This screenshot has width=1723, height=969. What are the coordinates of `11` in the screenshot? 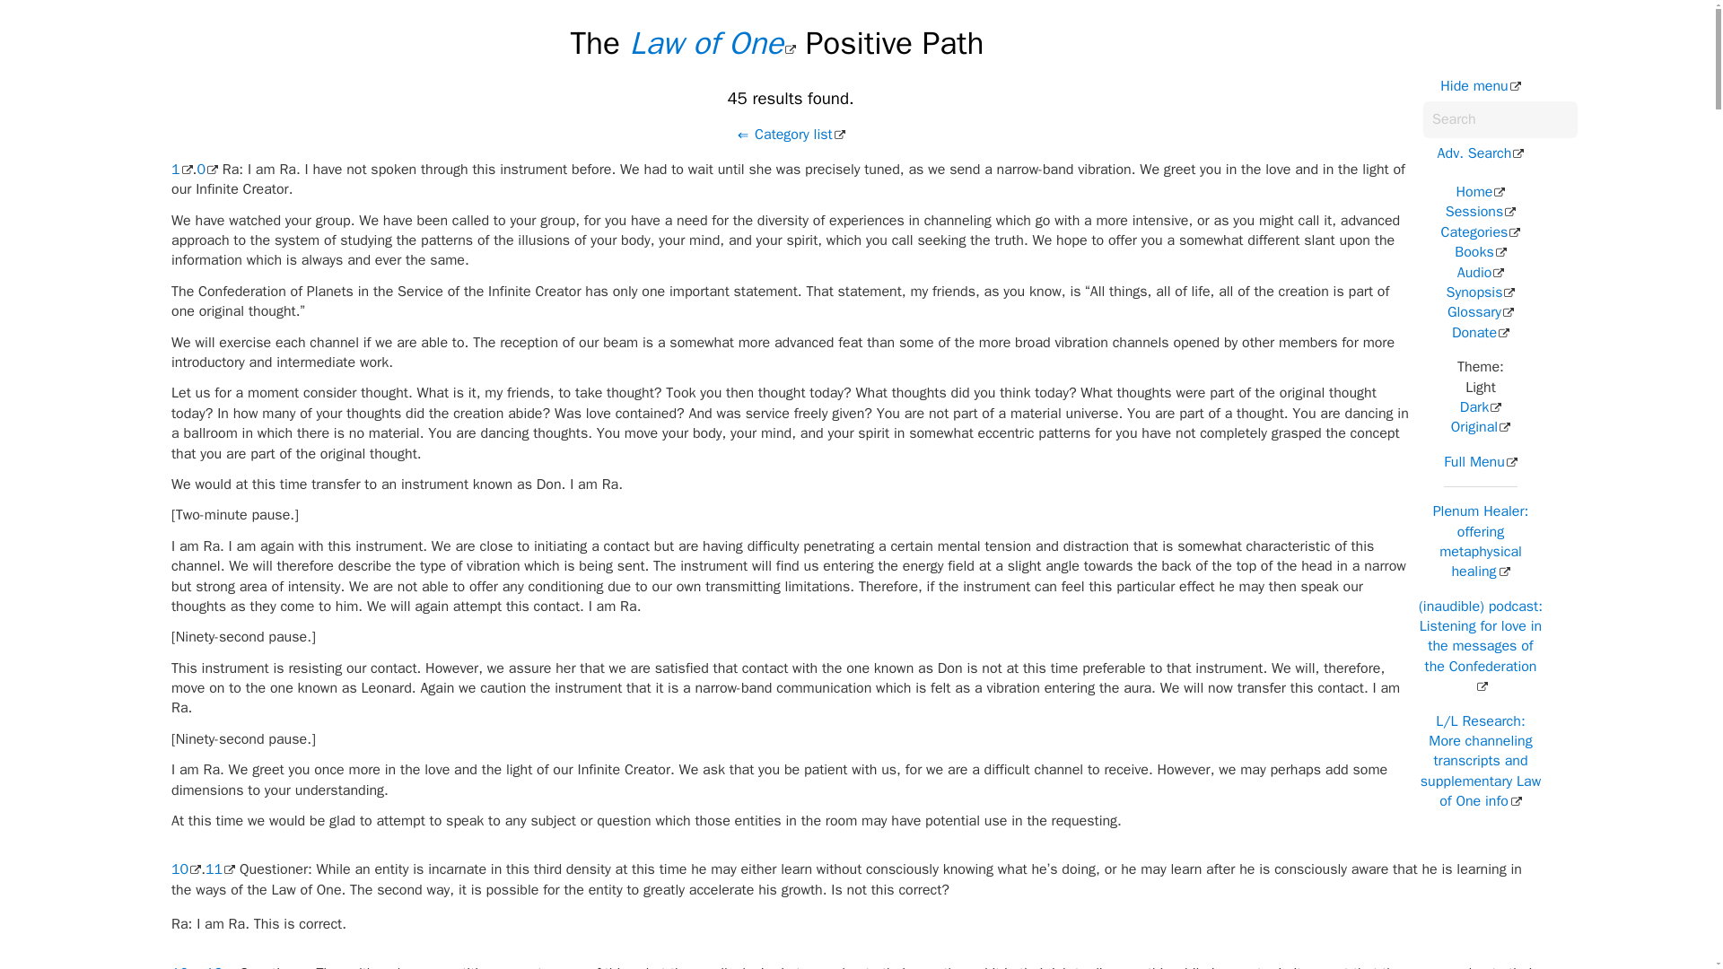 It's located at (219, 869).